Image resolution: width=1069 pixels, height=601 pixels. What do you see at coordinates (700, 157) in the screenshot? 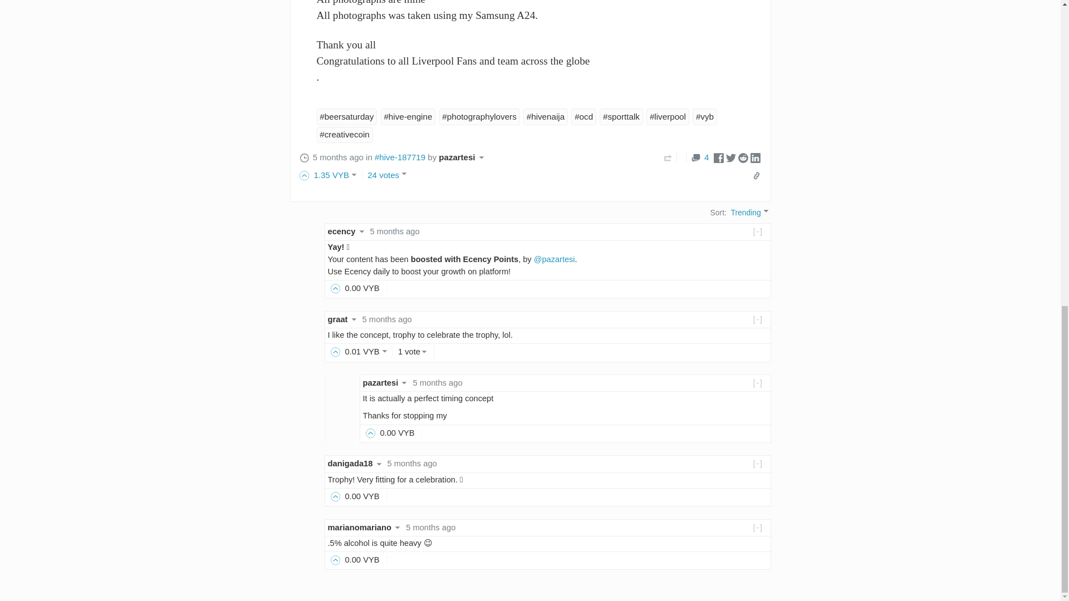
I see `4 Responses` at bounding box center [700, 157].